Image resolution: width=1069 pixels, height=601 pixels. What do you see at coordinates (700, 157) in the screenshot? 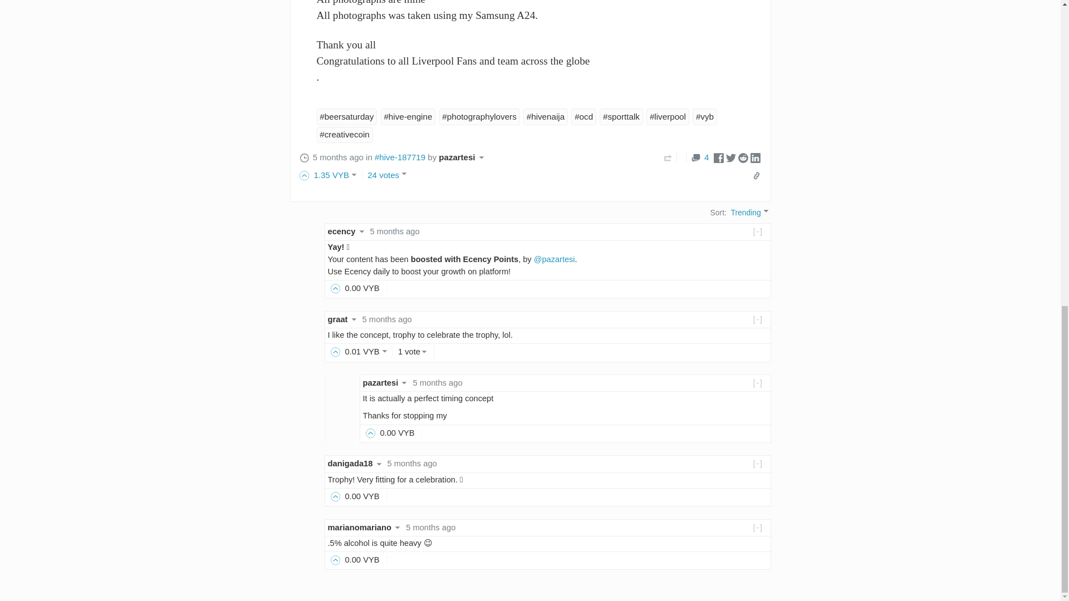
I see `4 Responses` at bounding box center [700, 157].